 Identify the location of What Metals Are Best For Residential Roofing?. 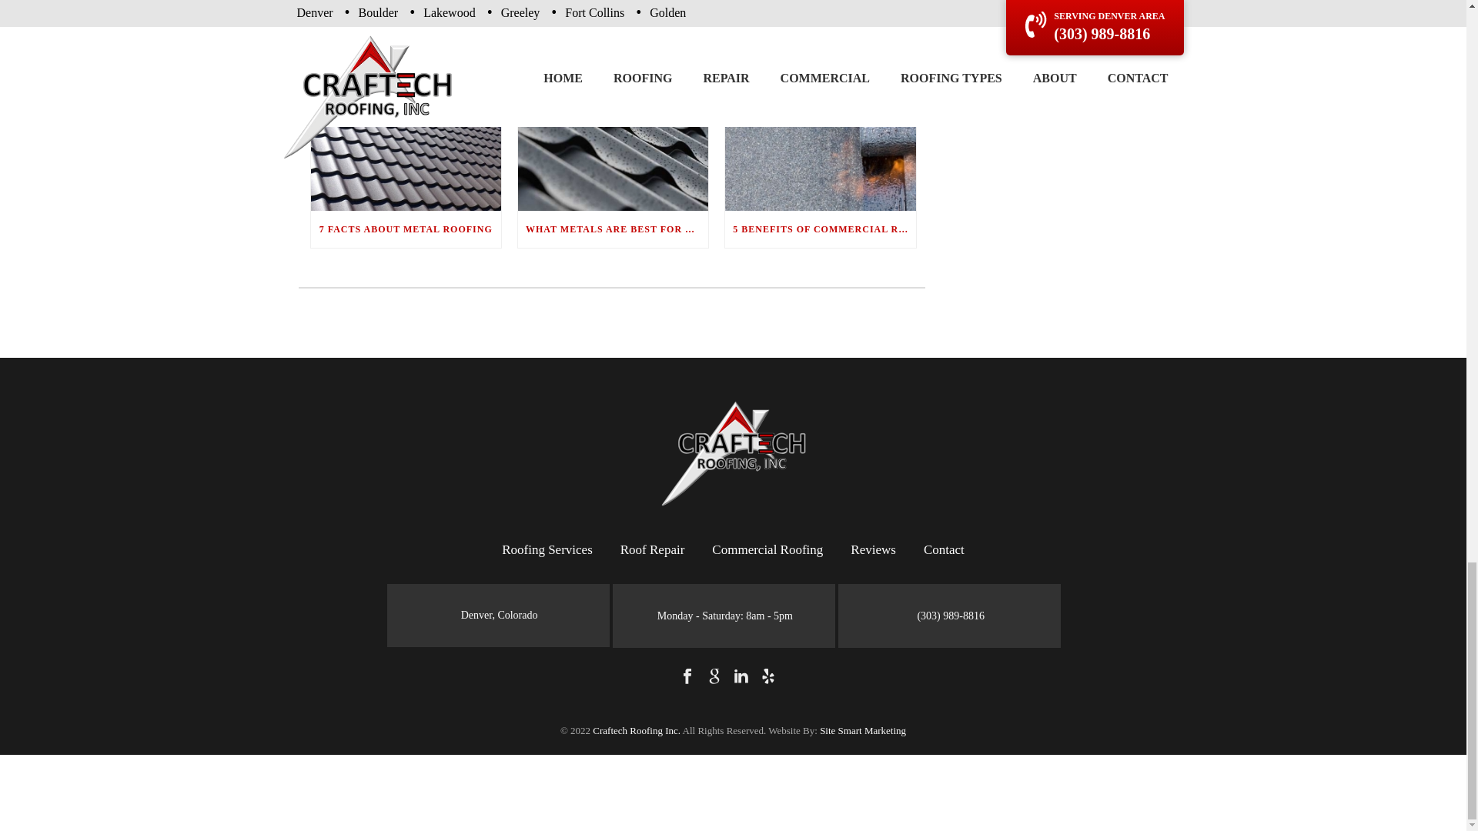
(613, 128).